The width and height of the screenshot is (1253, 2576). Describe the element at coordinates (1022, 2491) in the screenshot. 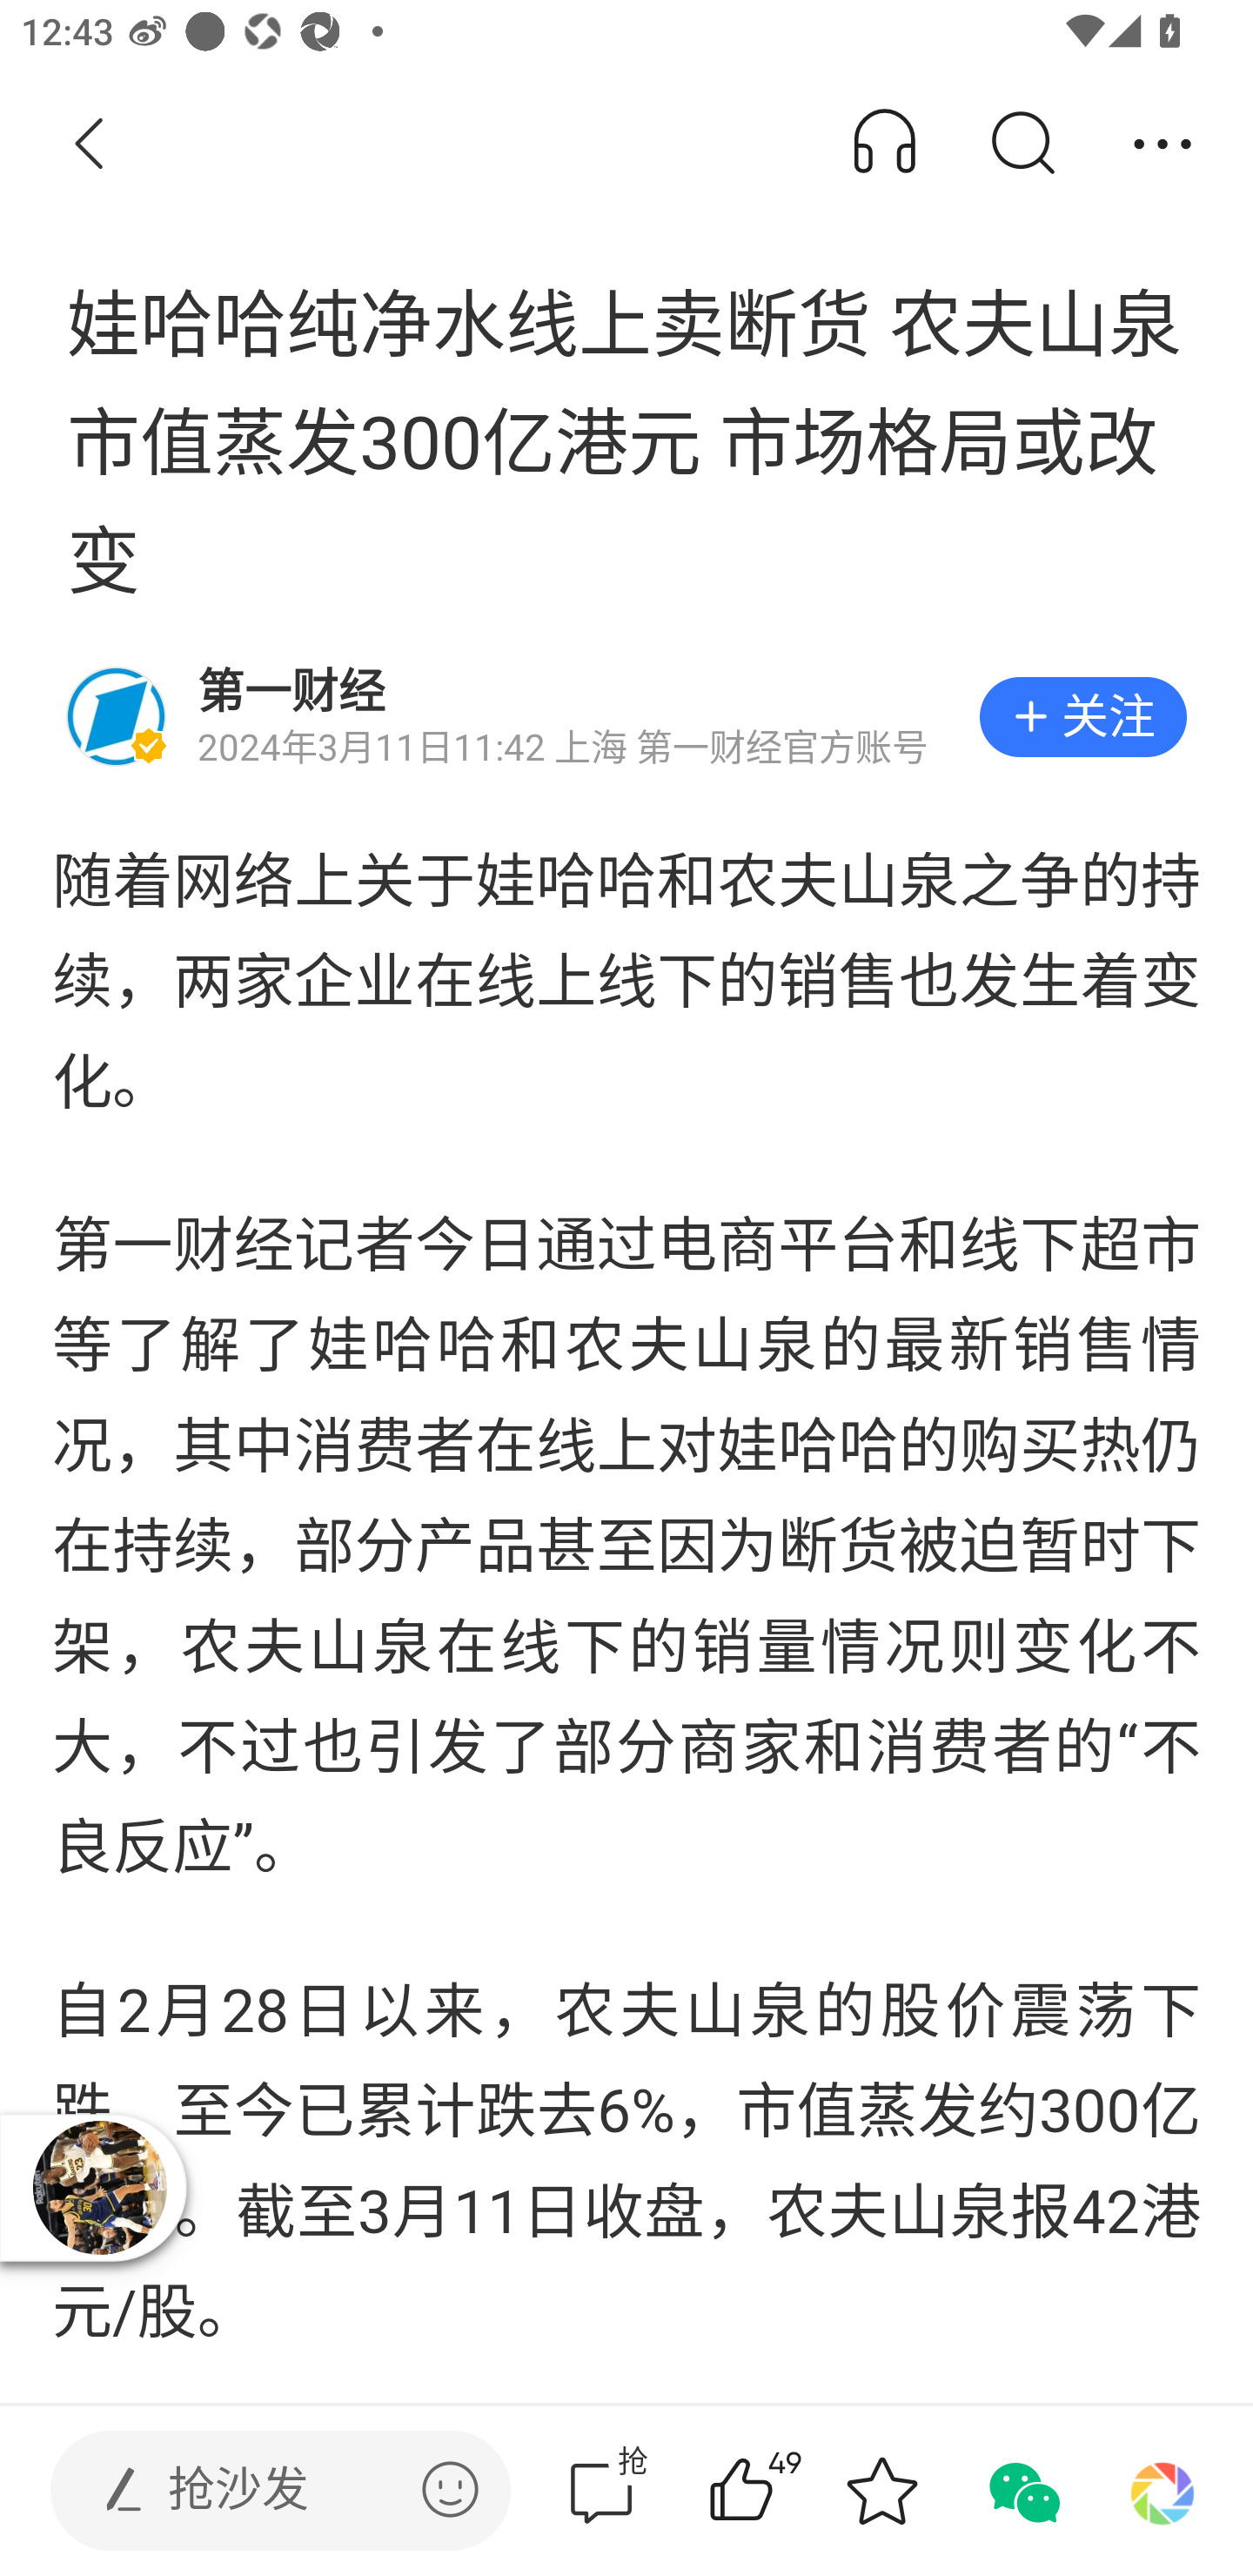

I see `分享到微信 ` at that location.